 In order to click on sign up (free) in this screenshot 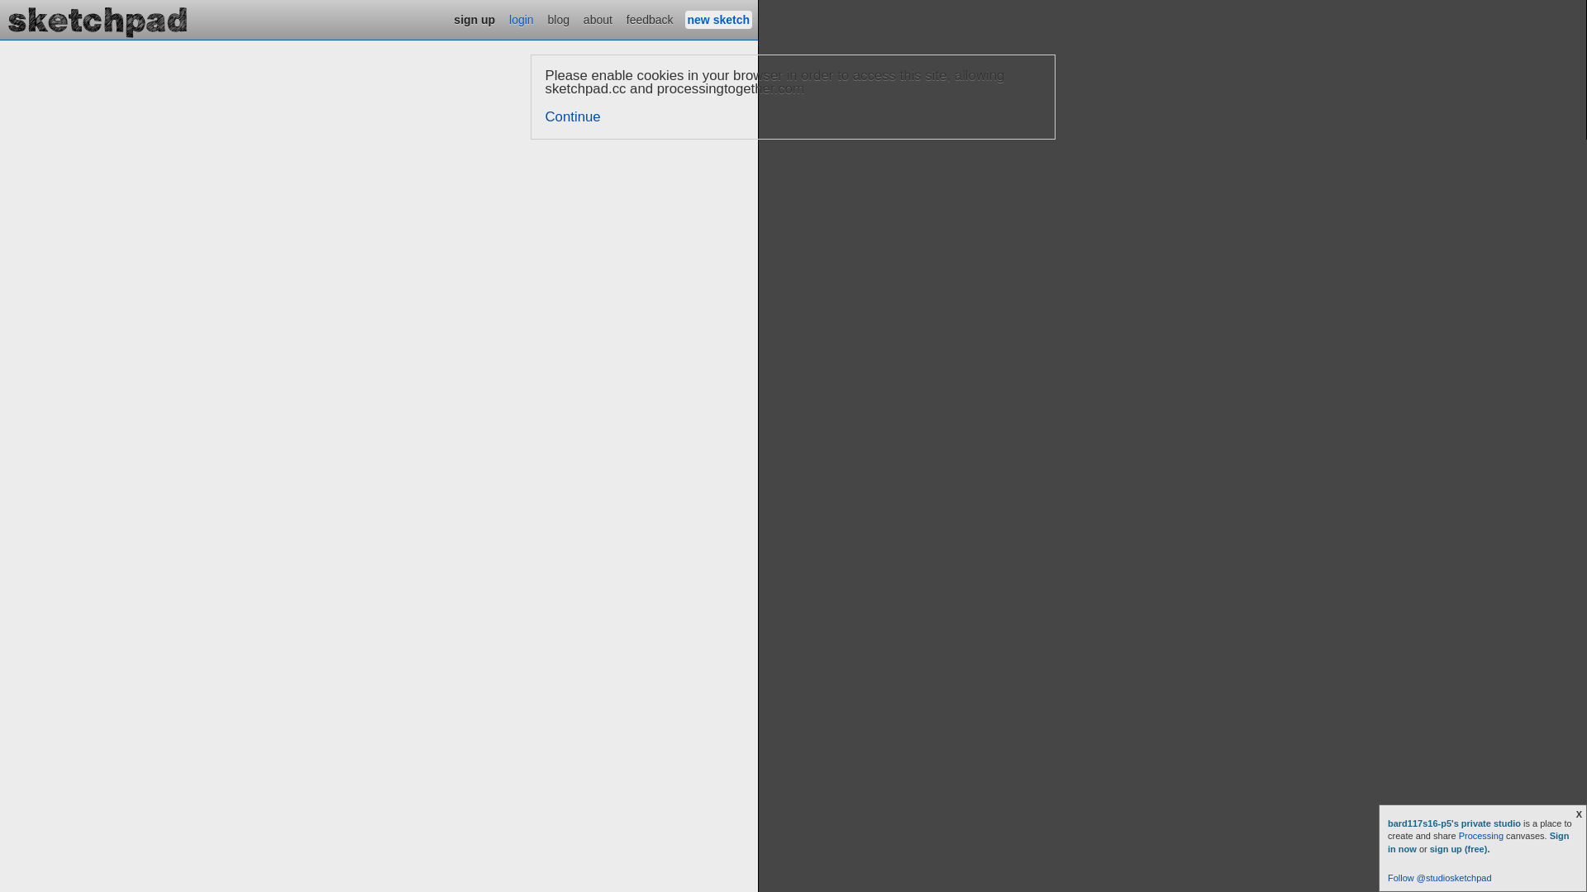, I will do `click(1459, 849)`.